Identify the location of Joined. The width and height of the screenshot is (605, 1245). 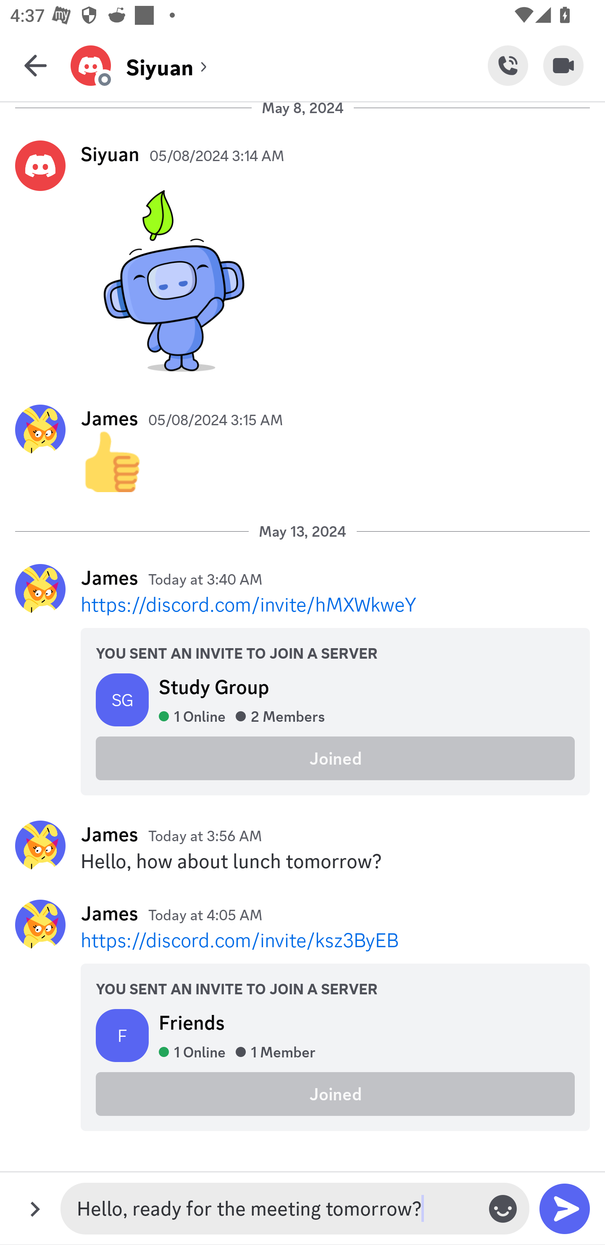
(335, 759).